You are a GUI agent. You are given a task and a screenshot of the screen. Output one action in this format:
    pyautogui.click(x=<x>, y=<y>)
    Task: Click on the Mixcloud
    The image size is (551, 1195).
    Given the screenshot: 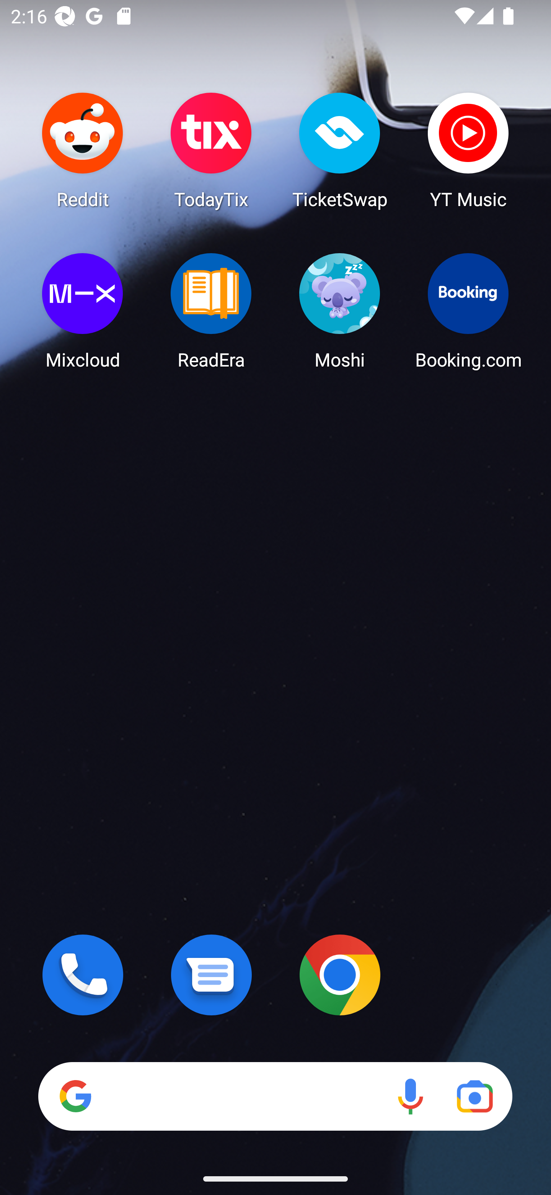 What is the action you would take?
    pyautogui.click(x=83, y=311)
    